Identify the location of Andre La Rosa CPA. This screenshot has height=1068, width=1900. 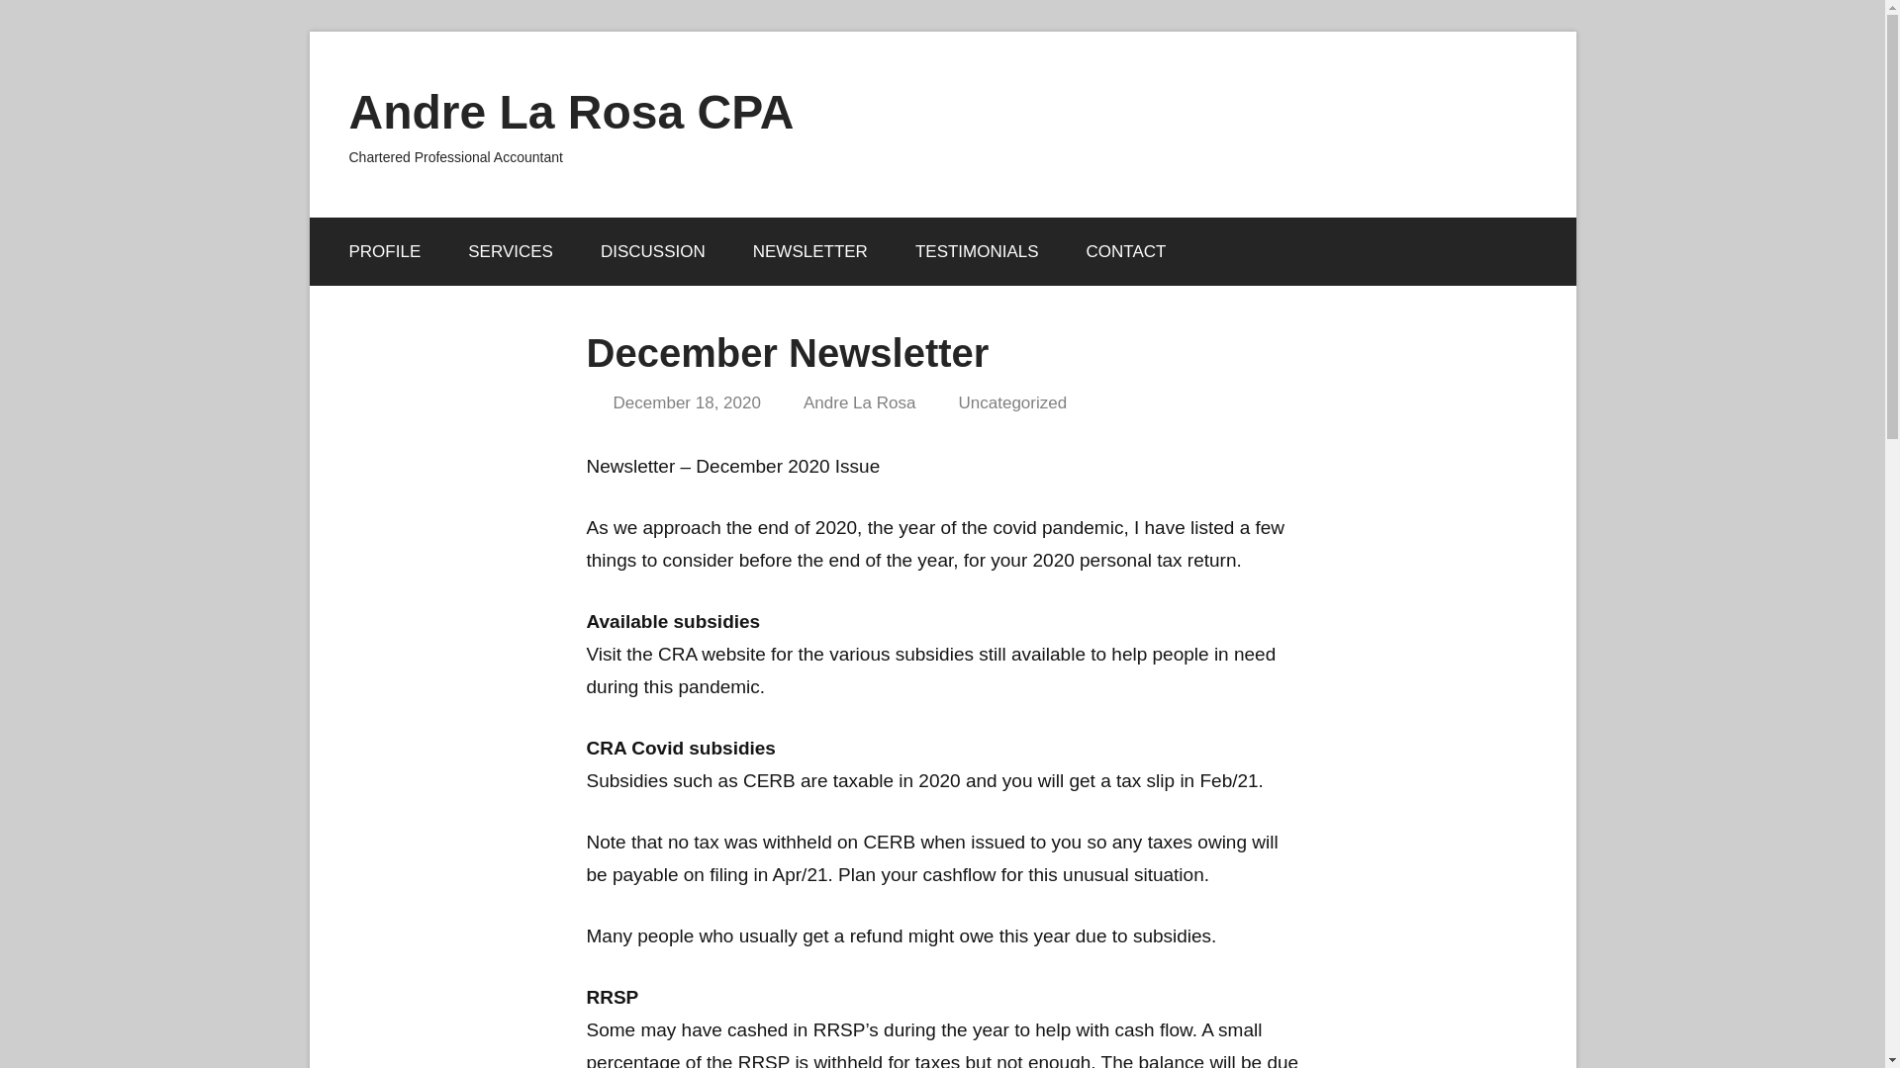
(570, 113).